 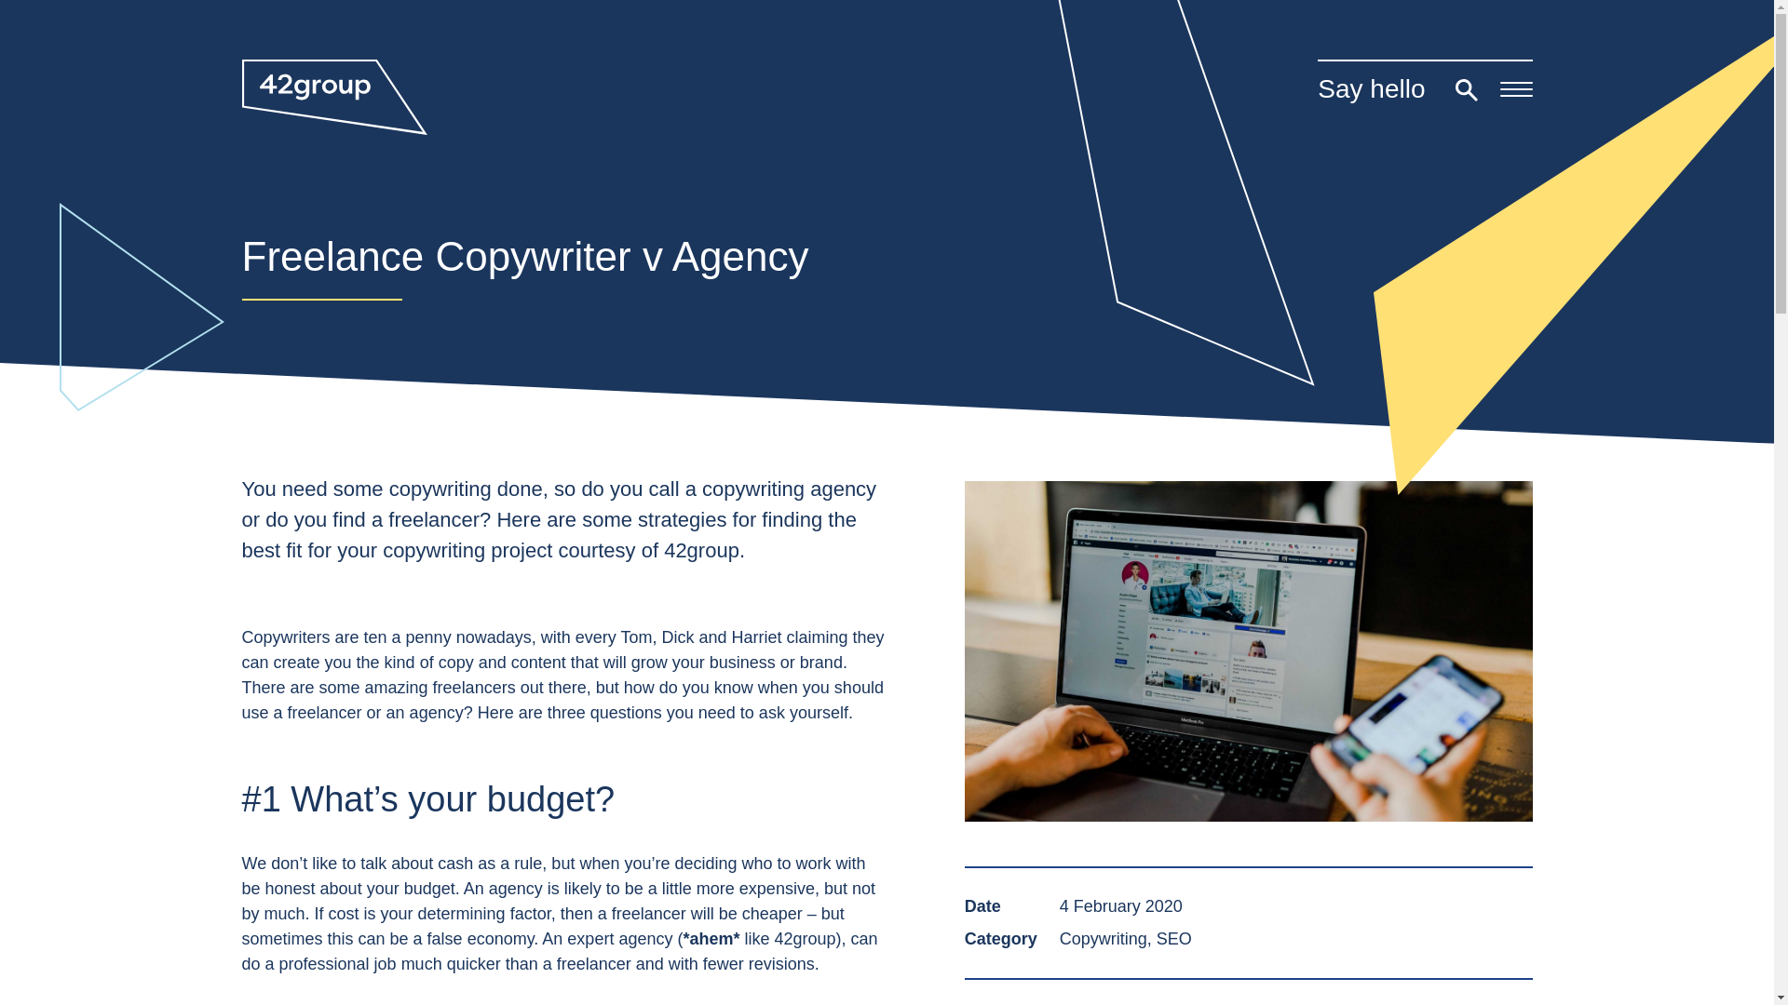 I want to click on SEO, so click(x=1174, y=939).